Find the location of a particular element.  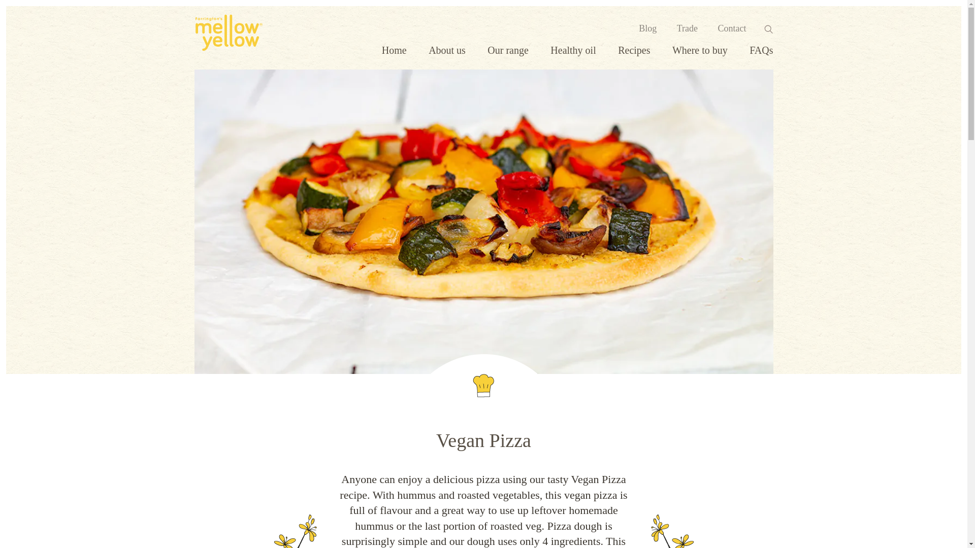

Healthy oil is located at coordinates (573, 50).